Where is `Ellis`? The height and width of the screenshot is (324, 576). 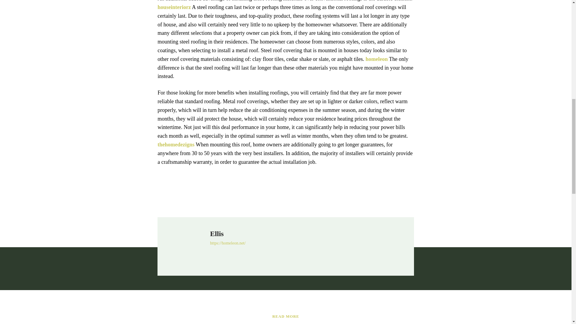 Ellis is located at coordinates (228, 233).